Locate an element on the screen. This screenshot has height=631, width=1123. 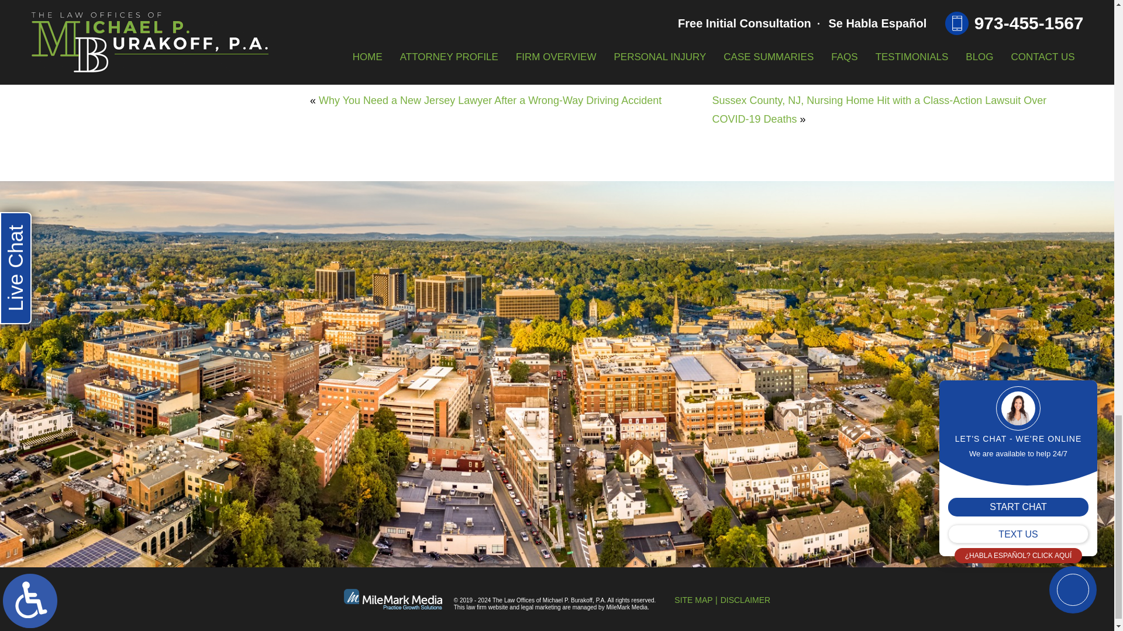
LinkedIn is located at coordinates (345, 51).